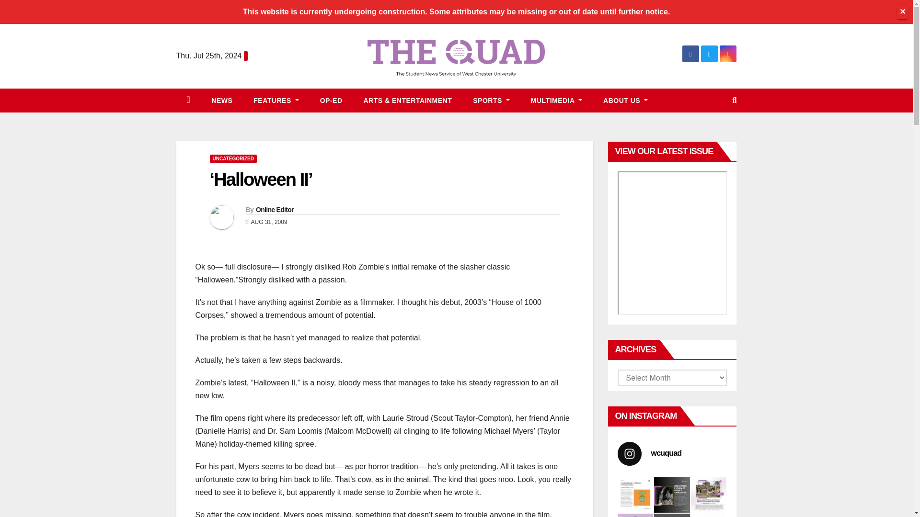 The width and height of the screenshot is (920, 517). What do you see at coordinates (221, 101) in the screenshot?
I see `NEWS` at bounding box center [221, 101].